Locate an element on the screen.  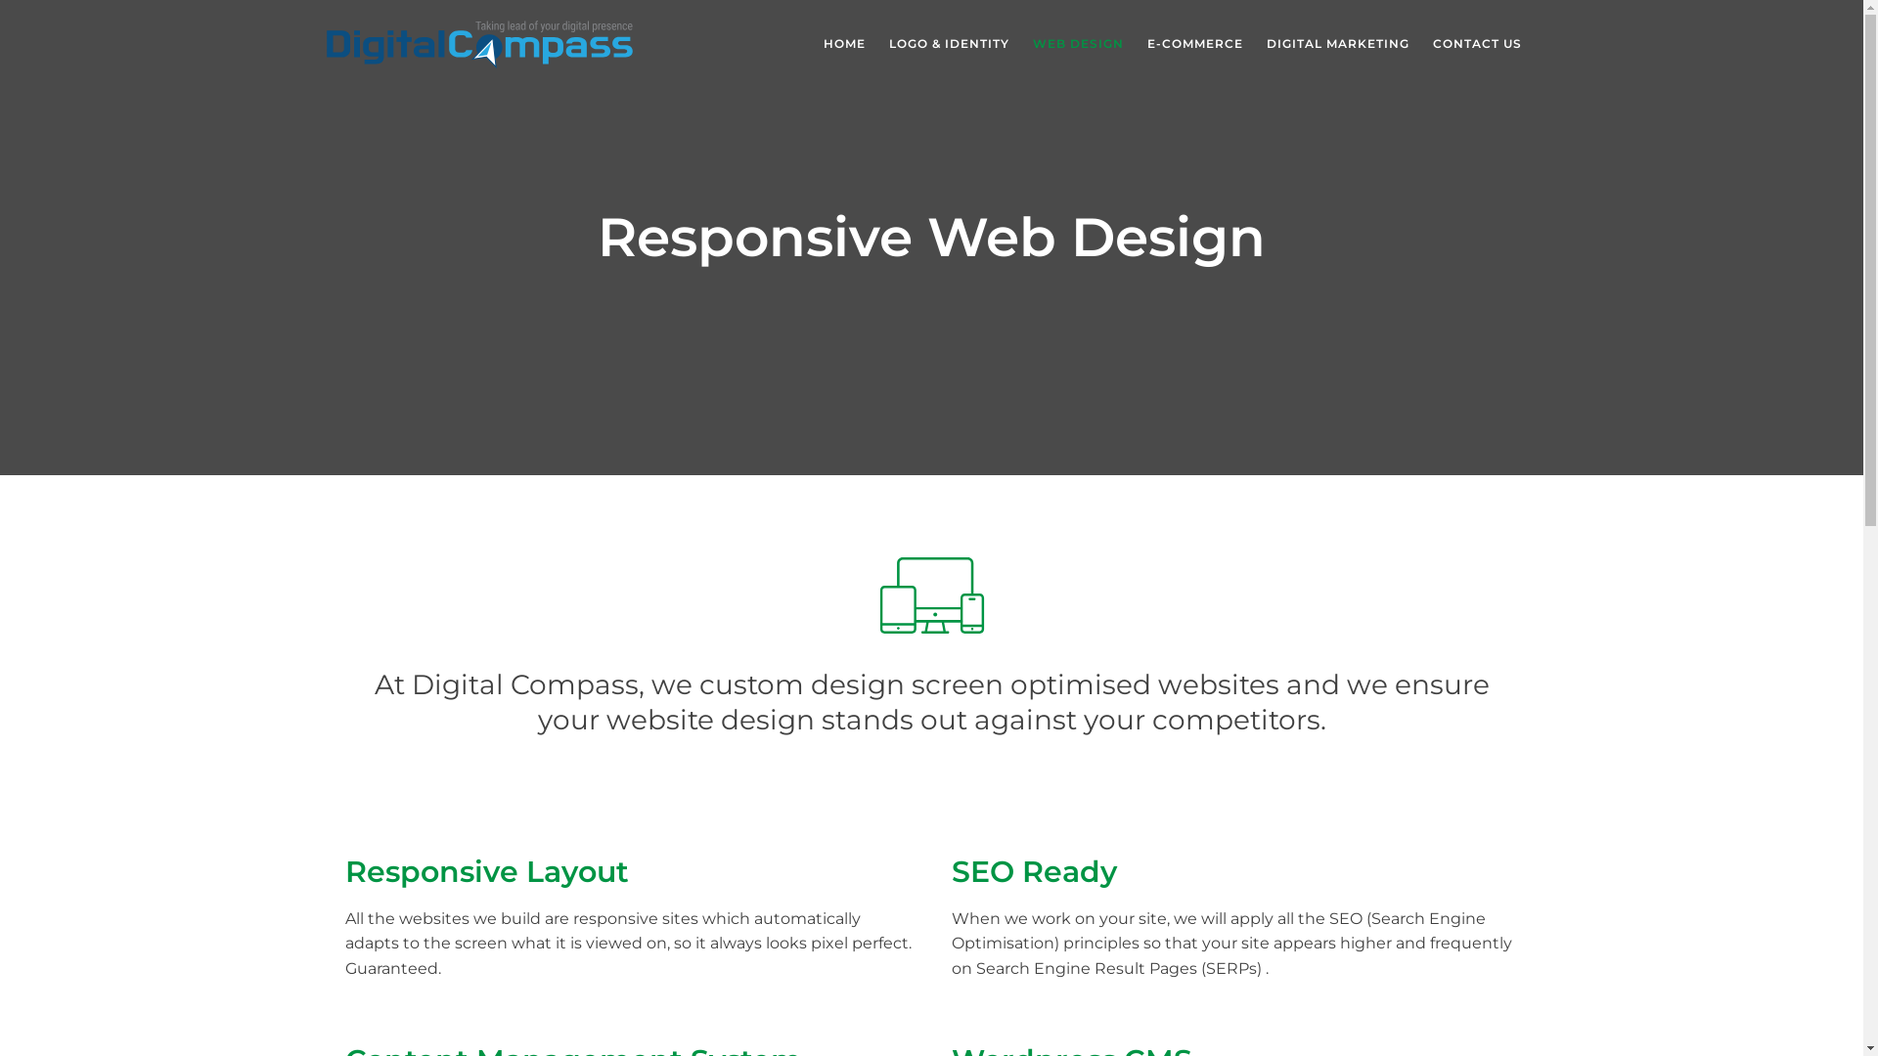
DIGITAL MARKETING is located at coordinates (1337, 44).